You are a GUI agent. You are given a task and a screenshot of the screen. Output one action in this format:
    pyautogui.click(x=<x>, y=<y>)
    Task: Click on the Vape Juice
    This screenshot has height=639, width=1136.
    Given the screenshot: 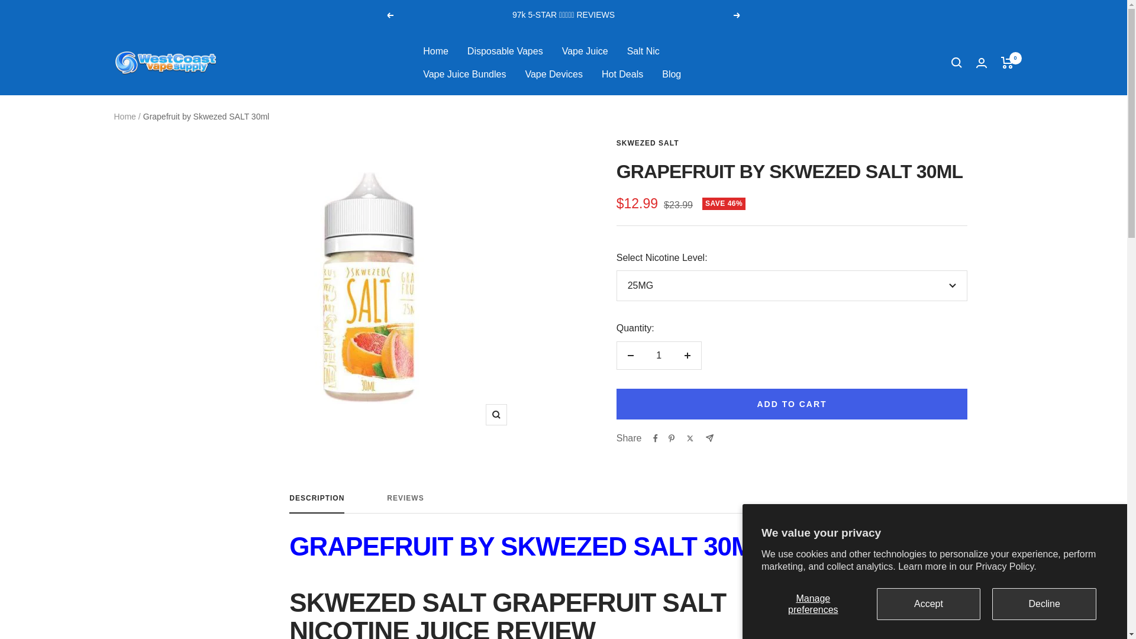 What is the action you would take?
    pyautogui.click(x=585, y=51)
    